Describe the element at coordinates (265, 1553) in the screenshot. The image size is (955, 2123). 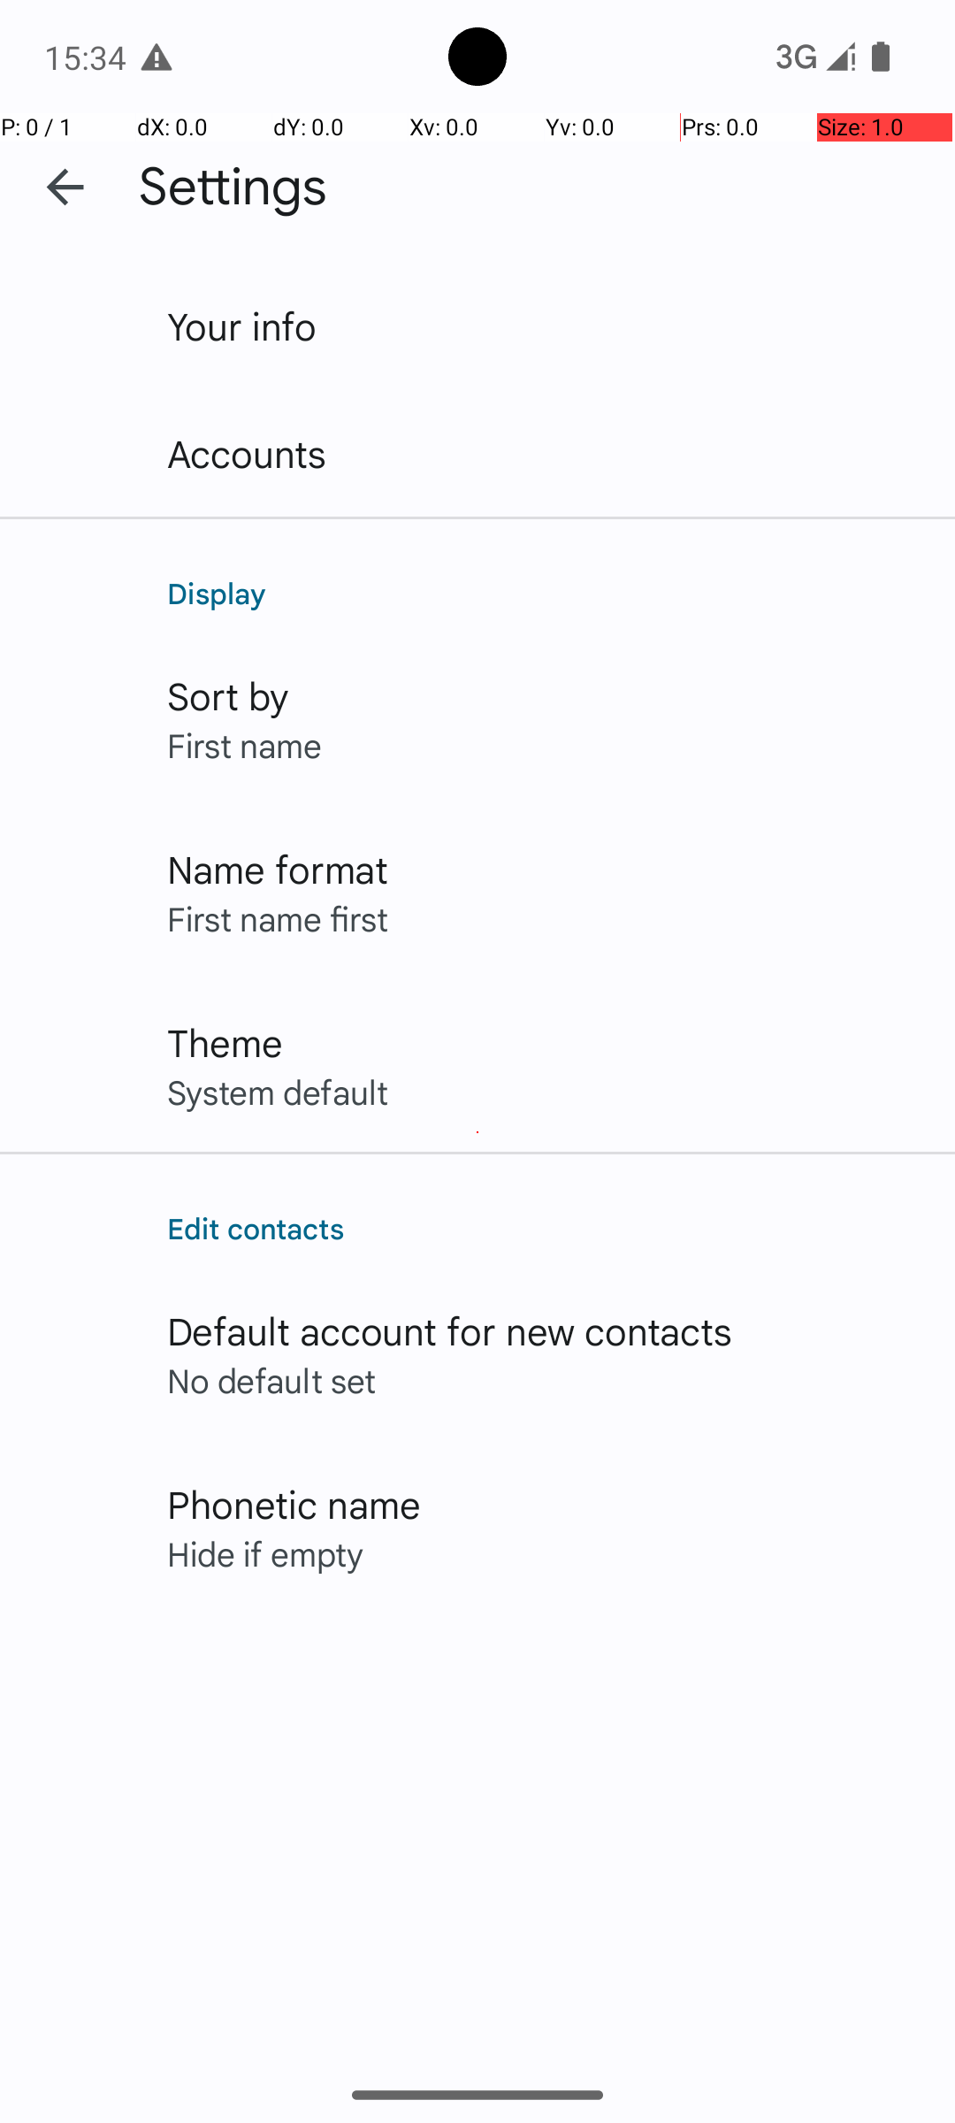
I see `Hide if empty` at that location.